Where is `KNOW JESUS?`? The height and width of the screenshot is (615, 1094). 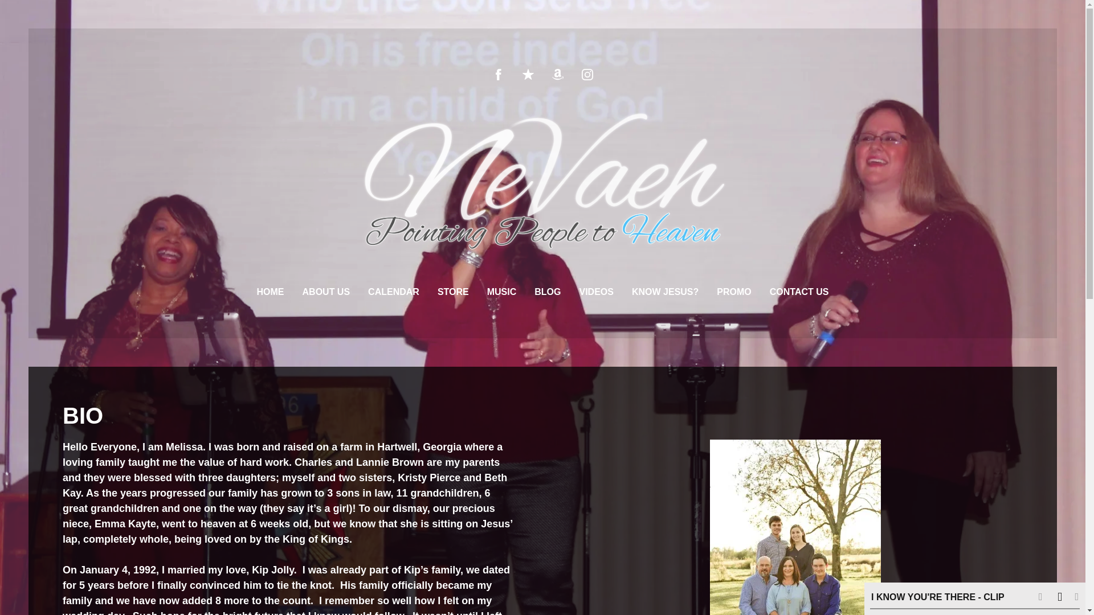 KNOW JESUS? is located at coordinates (666, 292).